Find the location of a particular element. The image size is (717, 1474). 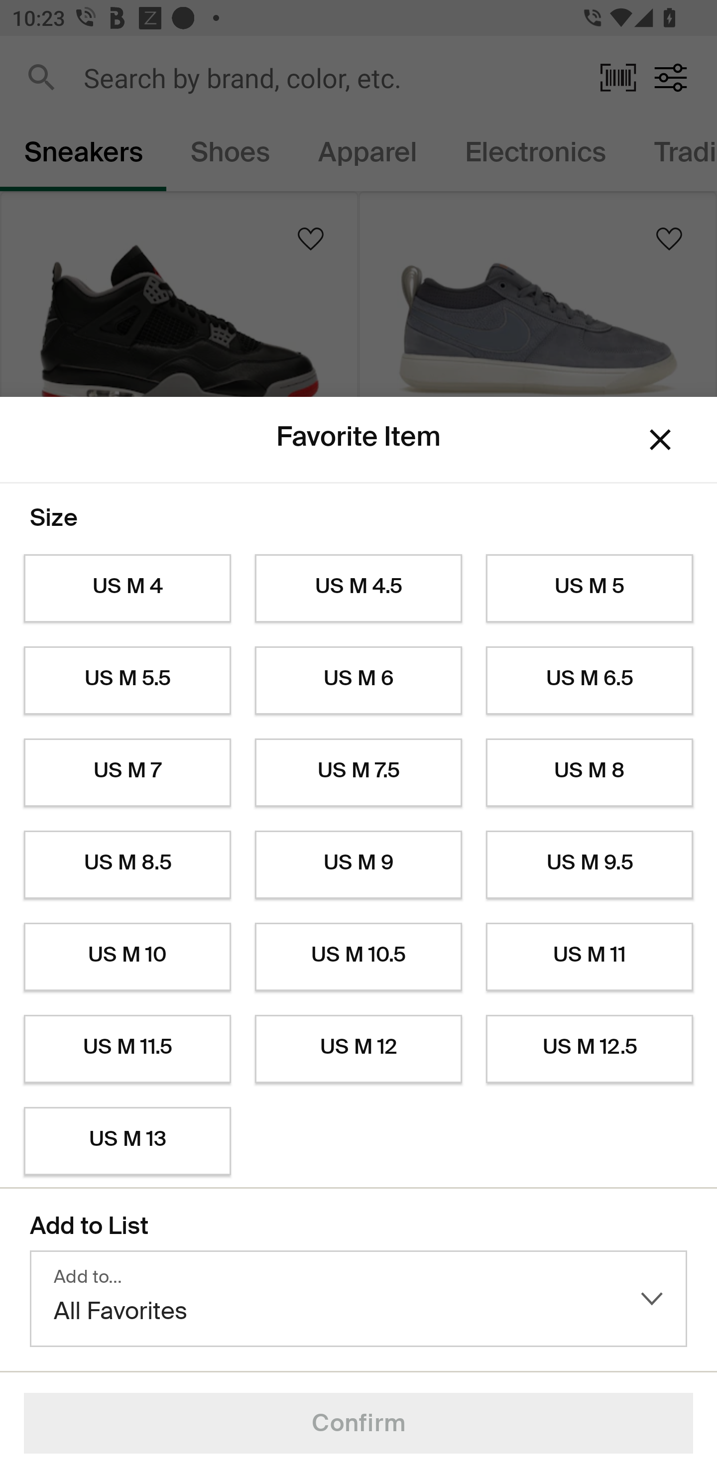

US M 6 is located at coordinates (358, 681).